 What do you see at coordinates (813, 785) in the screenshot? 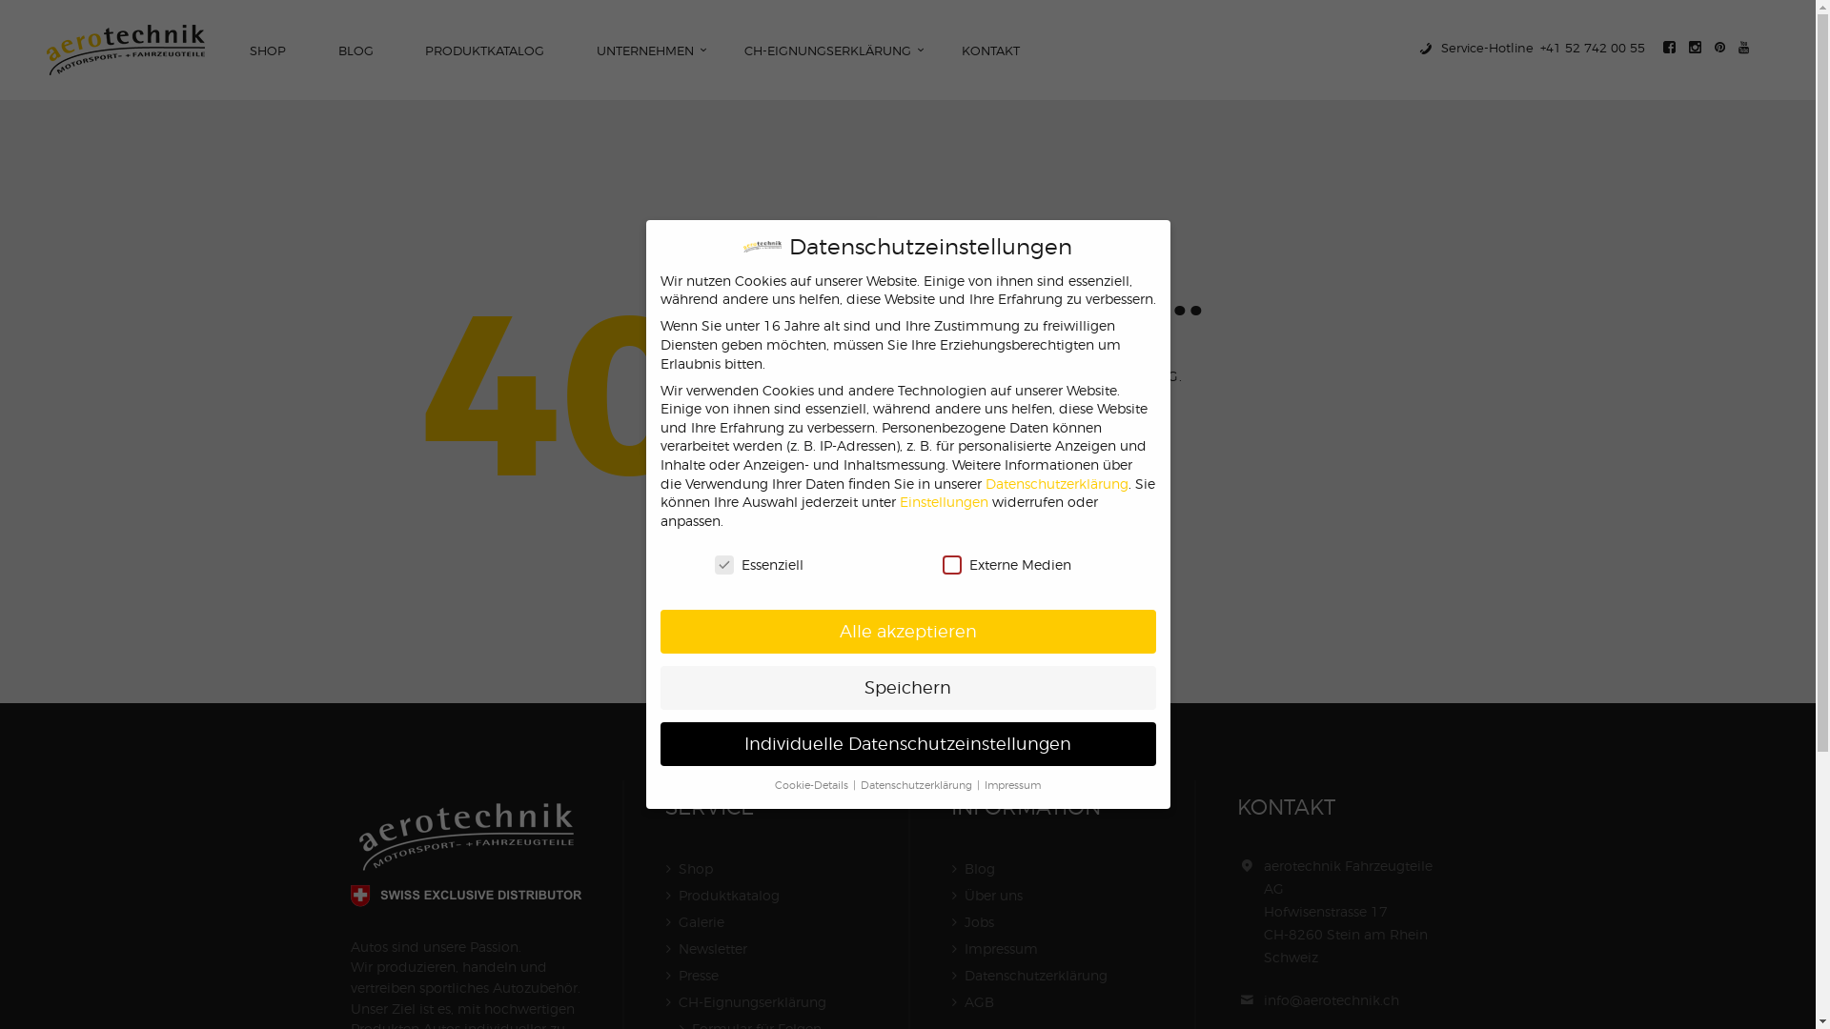
I see `Cookie-Details` at bounding box center [813, 785].